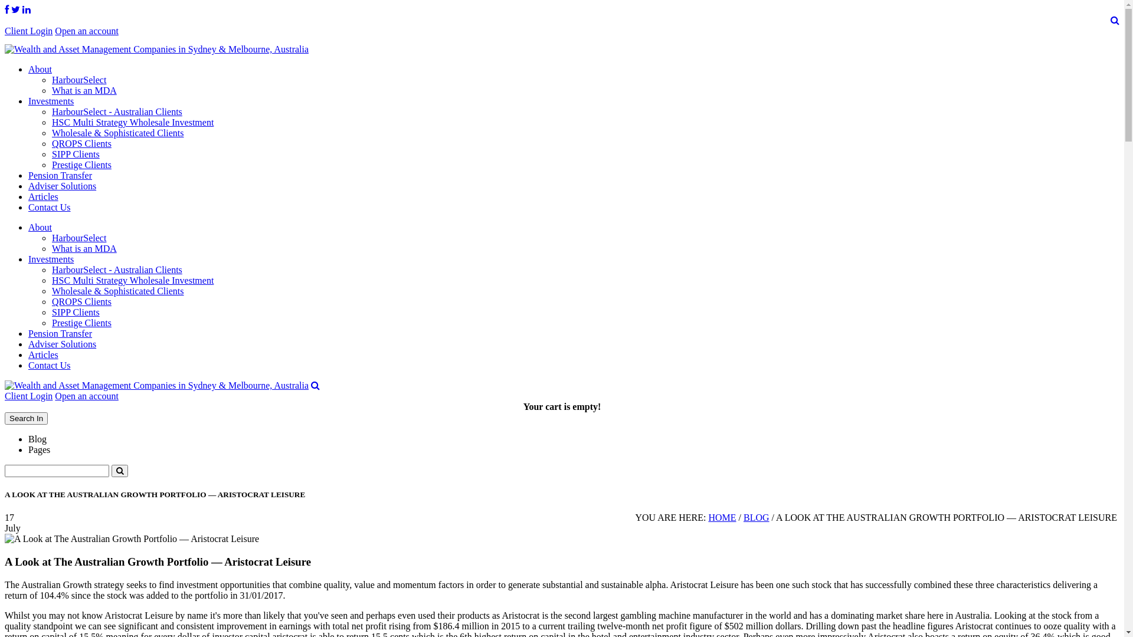 Image resolution: width=1133 pixels, height=637 pixels. What do you see at coordinates (87, 396) in the screenshot?
I see `Open an account` at bounding box center [87, 396].